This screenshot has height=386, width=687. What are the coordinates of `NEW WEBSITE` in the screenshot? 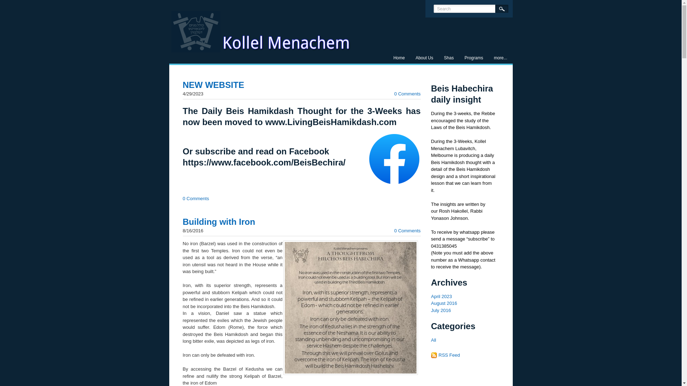 It's located at (213, 84).